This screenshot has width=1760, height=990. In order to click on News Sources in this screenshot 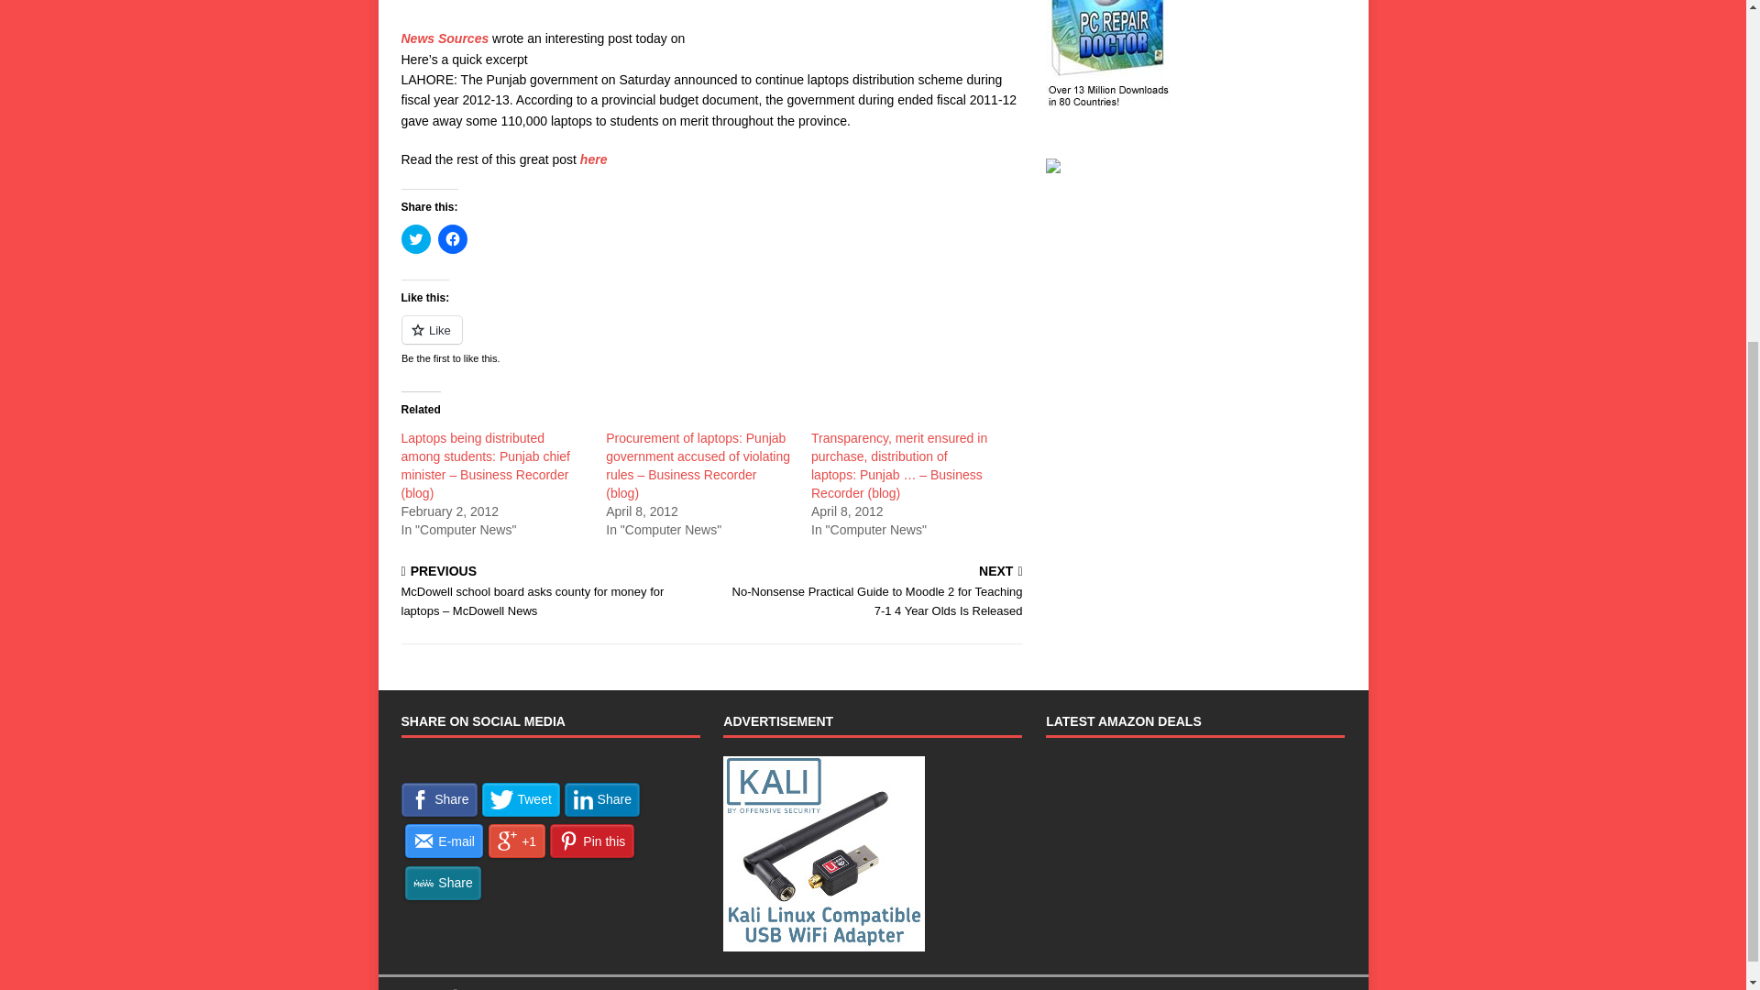, I will do `click(445, 38)`.